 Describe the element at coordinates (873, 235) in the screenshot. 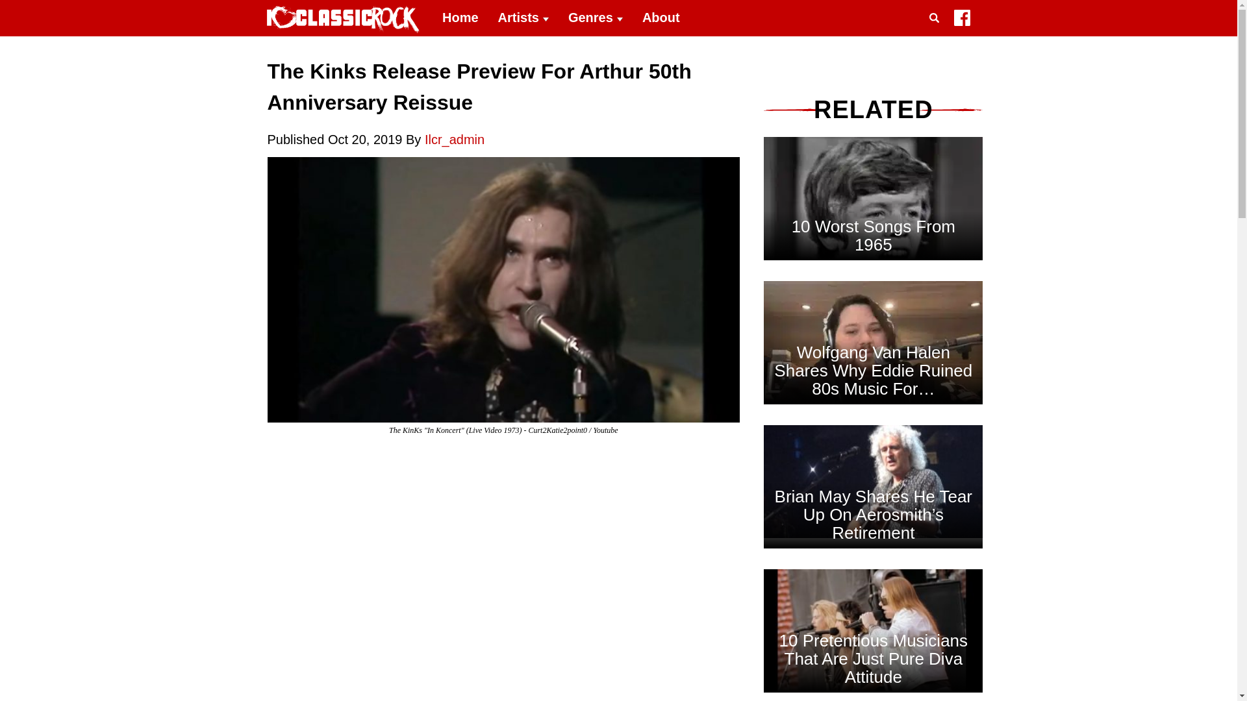

I see `10 Worst Songs From 1965` at that location.